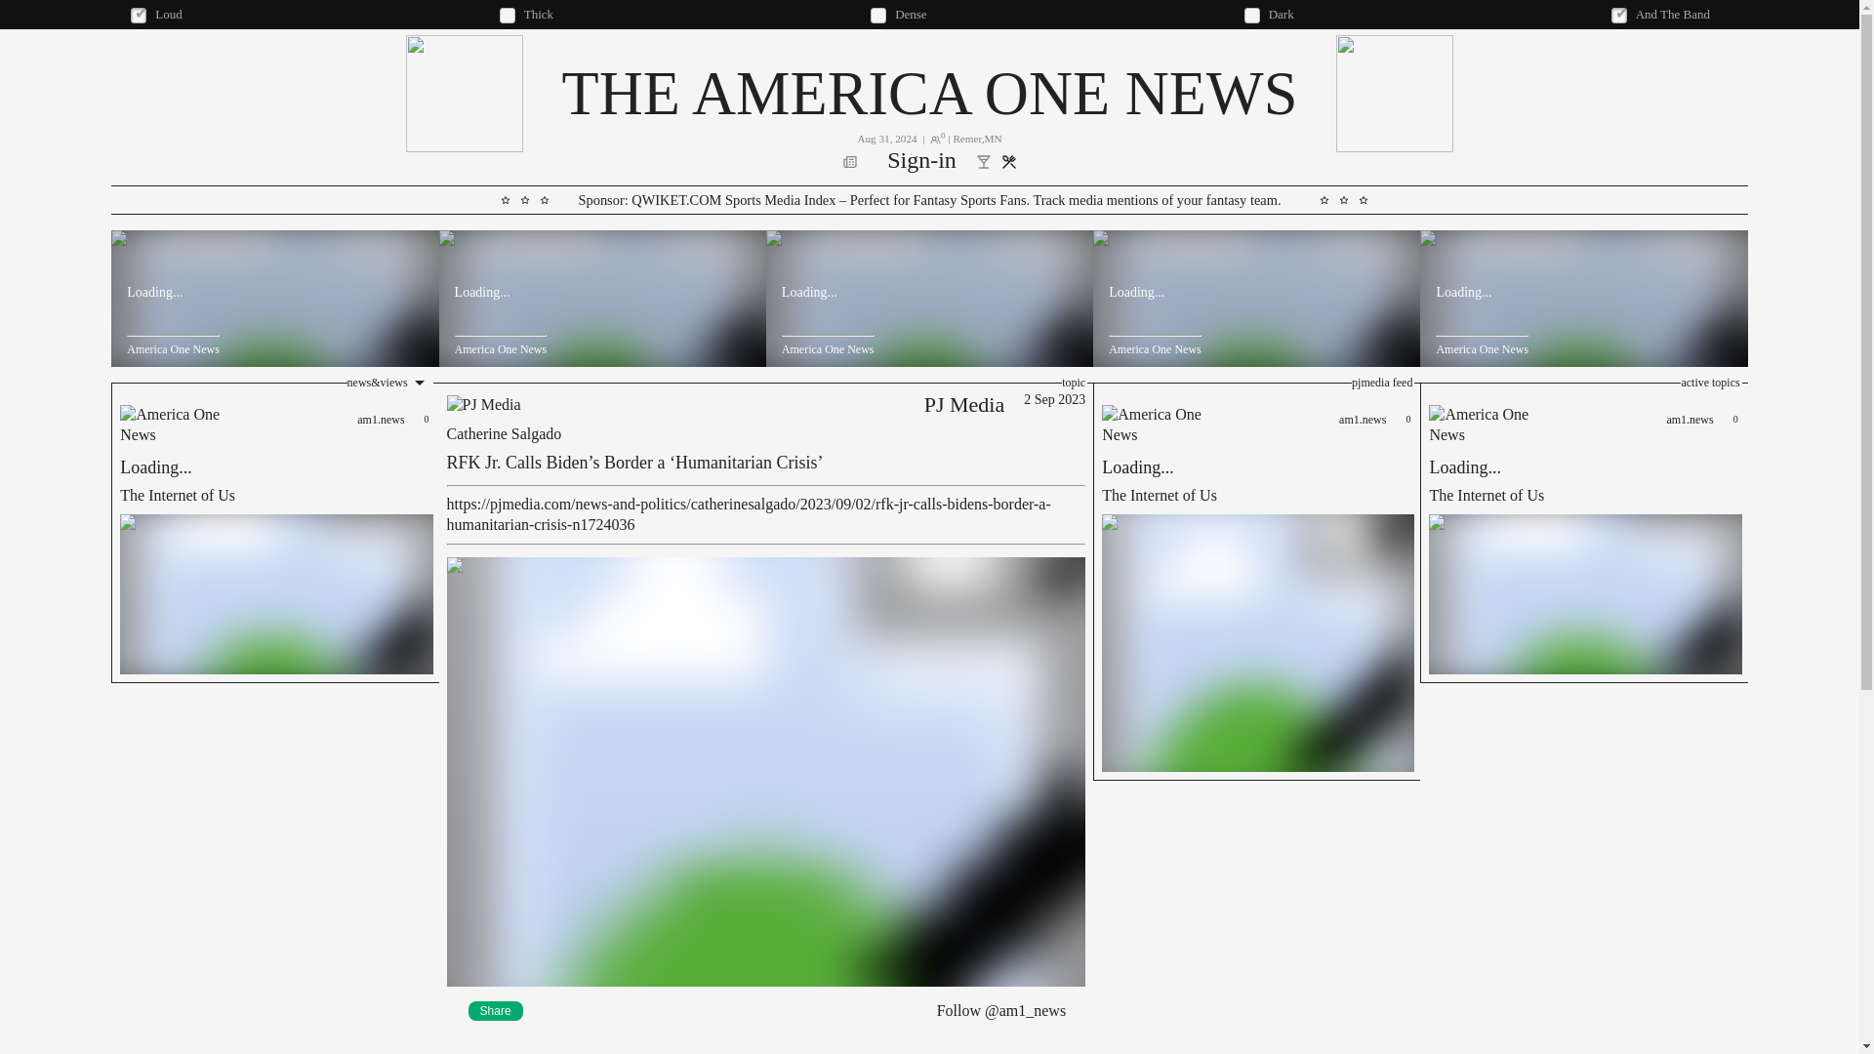 This screenshot has height=1054, width=1874. I want to click on PJ Media, so click(496, 1011).